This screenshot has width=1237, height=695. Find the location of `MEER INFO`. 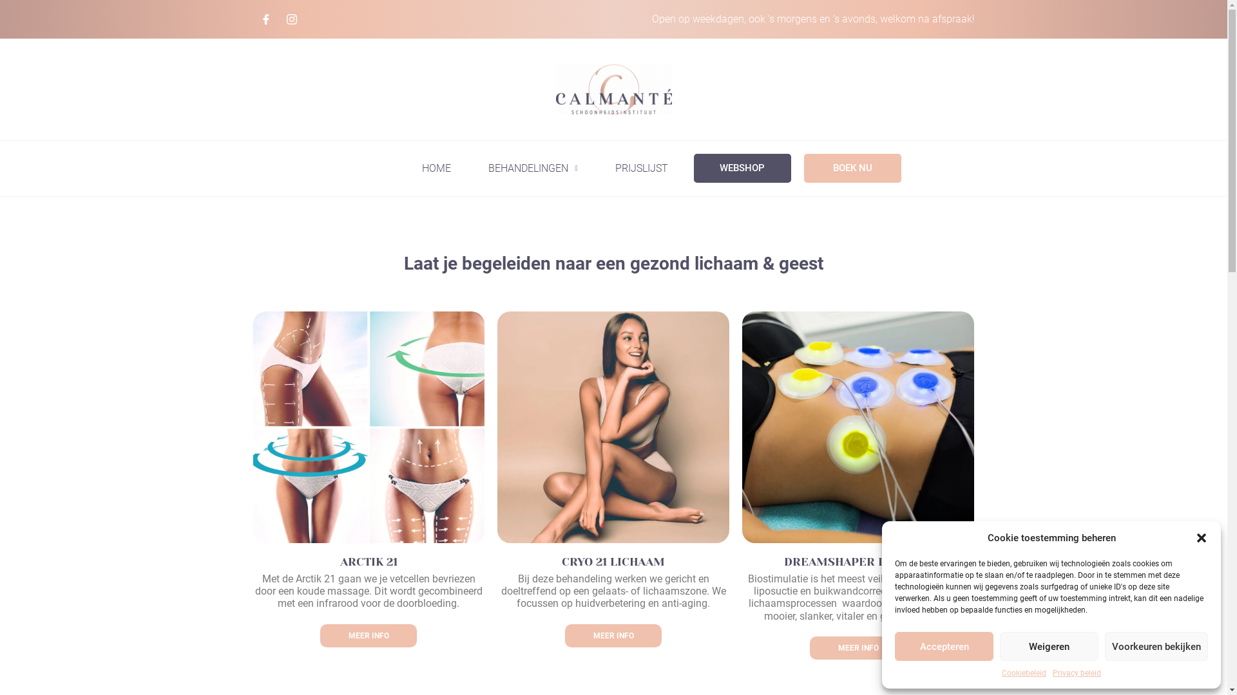

MEER INFO is located at coordinates (858, 648).